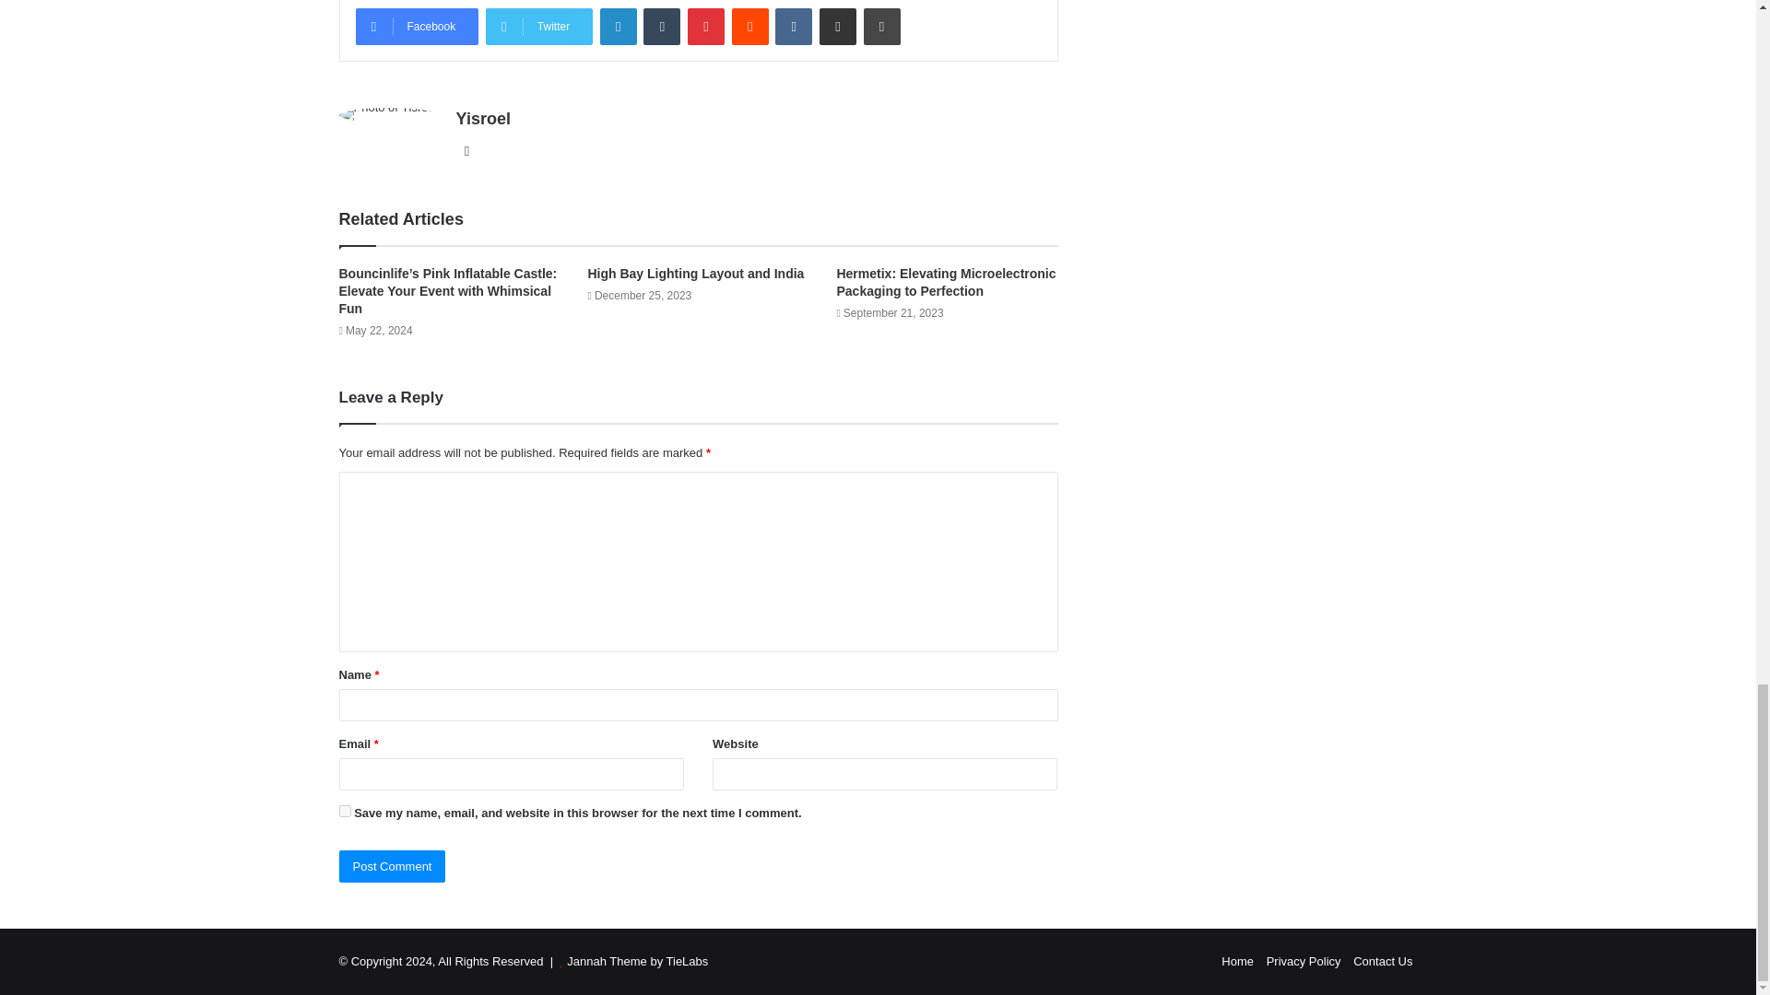 The image size is (1770, 995). What do you see at coordinates (837, 26) in the screenshot?
I see `Share via Email` at bounding box center [837, 26].